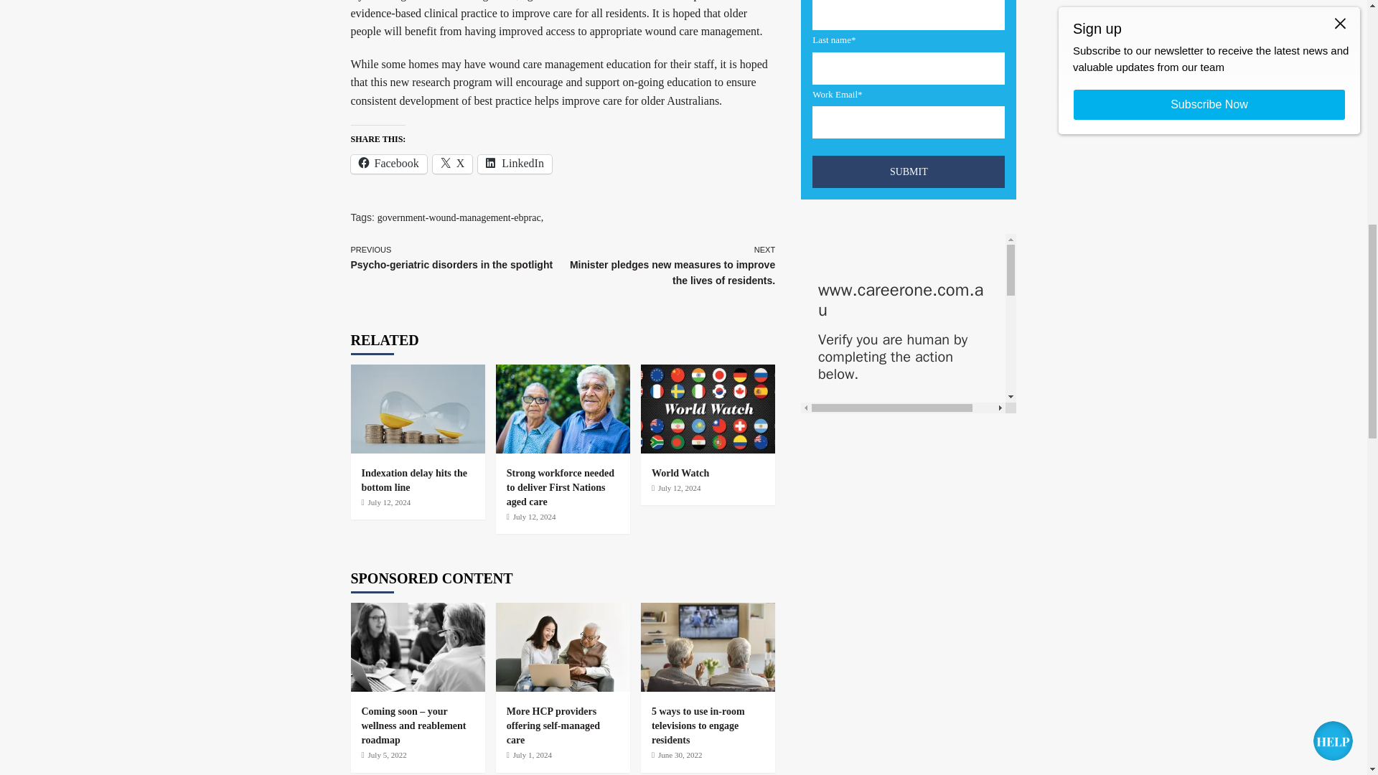 Image resolution: width=1378 pixels, height=775 pixels. Describe the element at coordinates (388, 164) in the screenshot. I see `Facebook` at that location.